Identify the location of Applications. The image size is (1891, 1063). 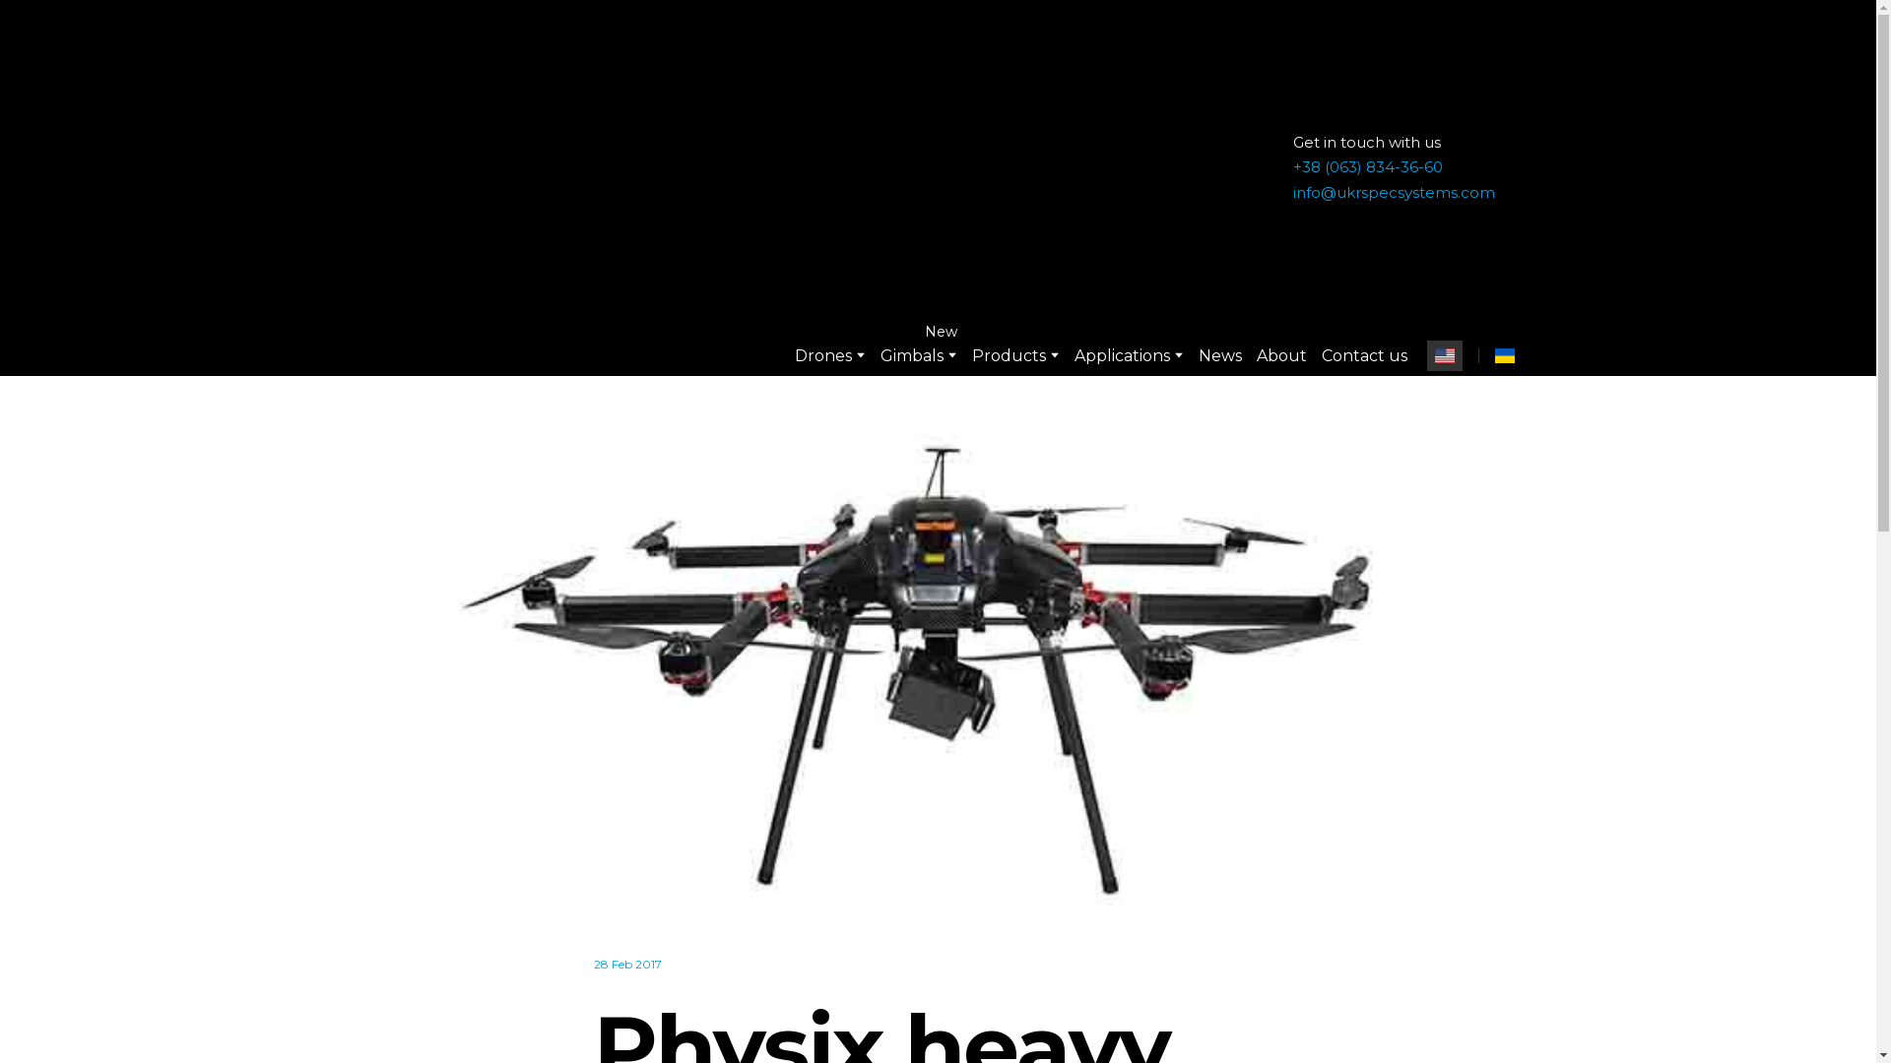
(1121, 356).